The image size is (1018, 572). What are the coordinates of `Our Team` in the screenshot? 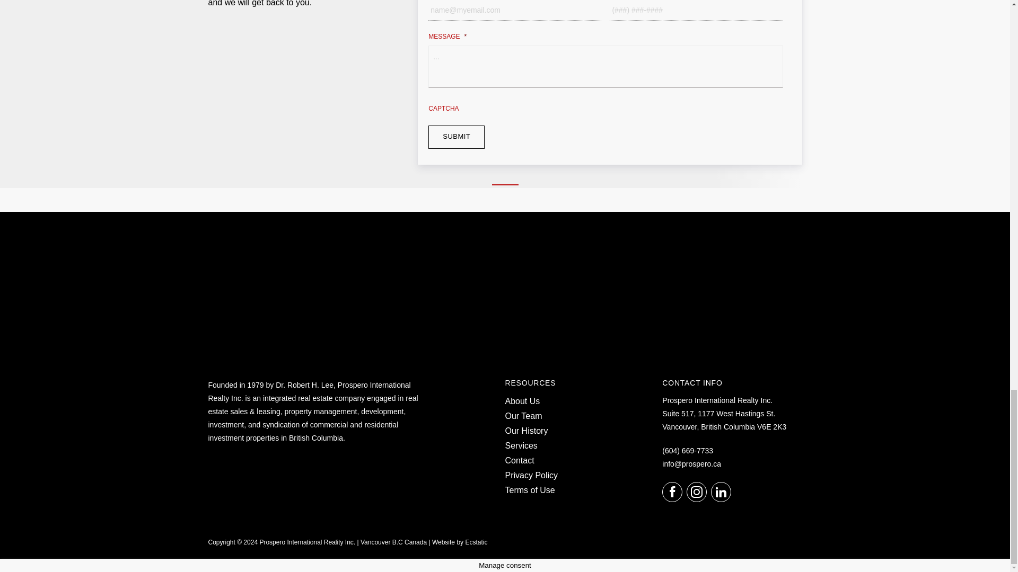 It's located at (523, 415).